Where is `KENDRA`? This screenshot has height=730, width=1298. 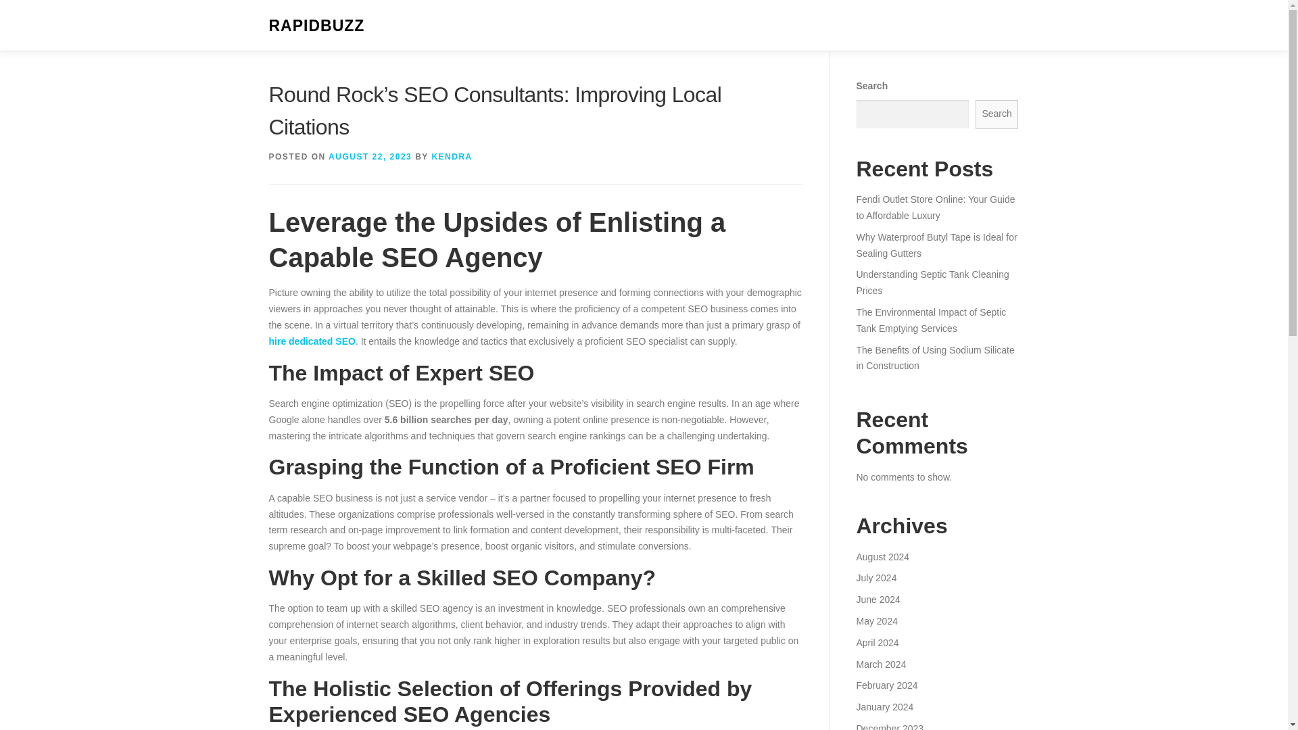
KENDRA is located at coordinates (452, 156).